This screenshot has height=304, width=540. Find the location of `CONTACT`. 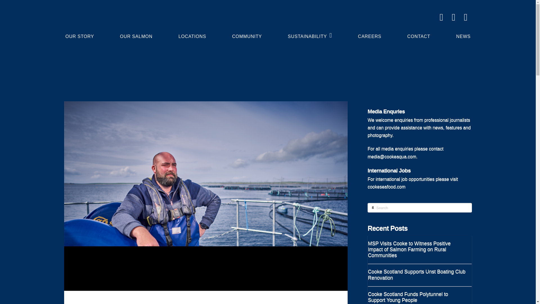

CONTACT is located at coordinates (418, 35).